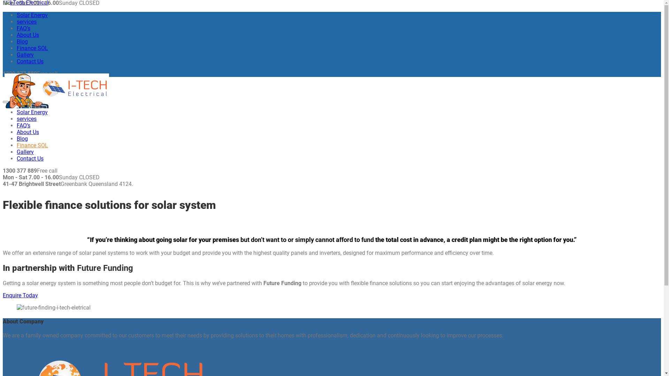 This screenshot has width=669, height=376. What do you see at coordinates (28, 132) in the screenshot?
I see `About Us` at bounding box center [28, 132].